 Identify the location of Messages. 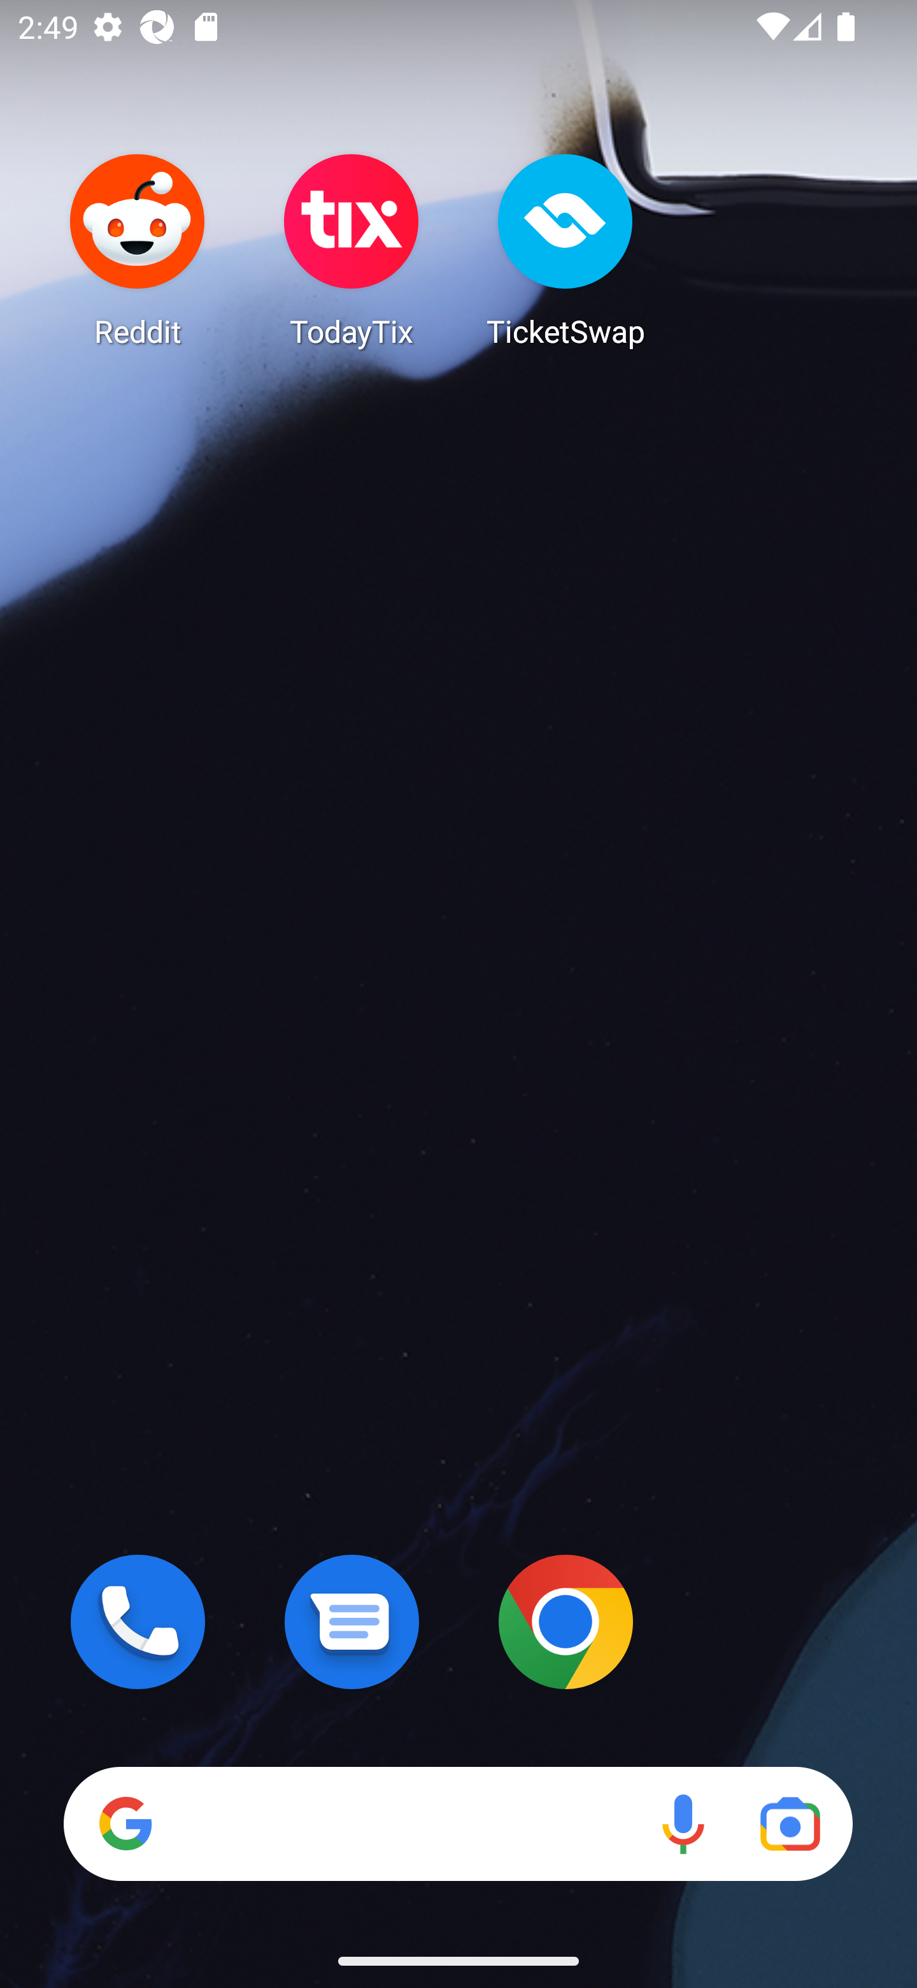
(352, 1622).